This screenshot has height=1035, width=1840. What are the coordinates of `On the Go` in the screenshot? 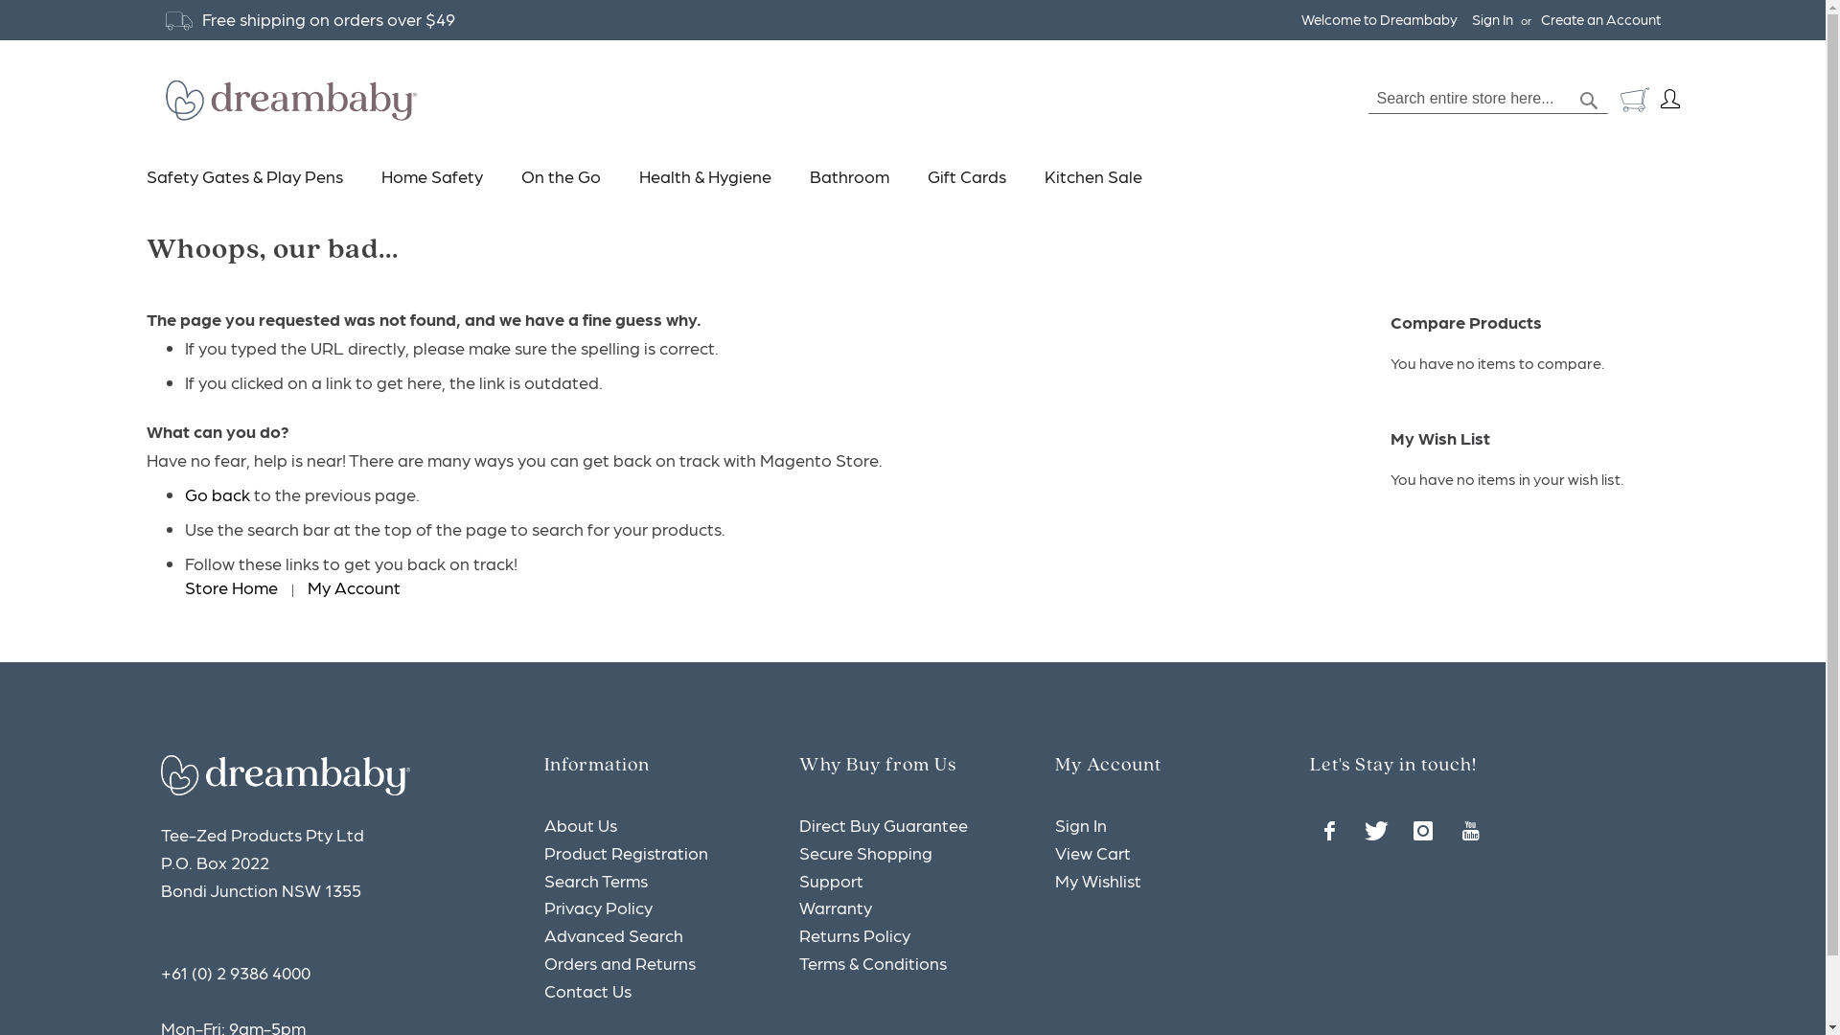 It's located at (562, 176).